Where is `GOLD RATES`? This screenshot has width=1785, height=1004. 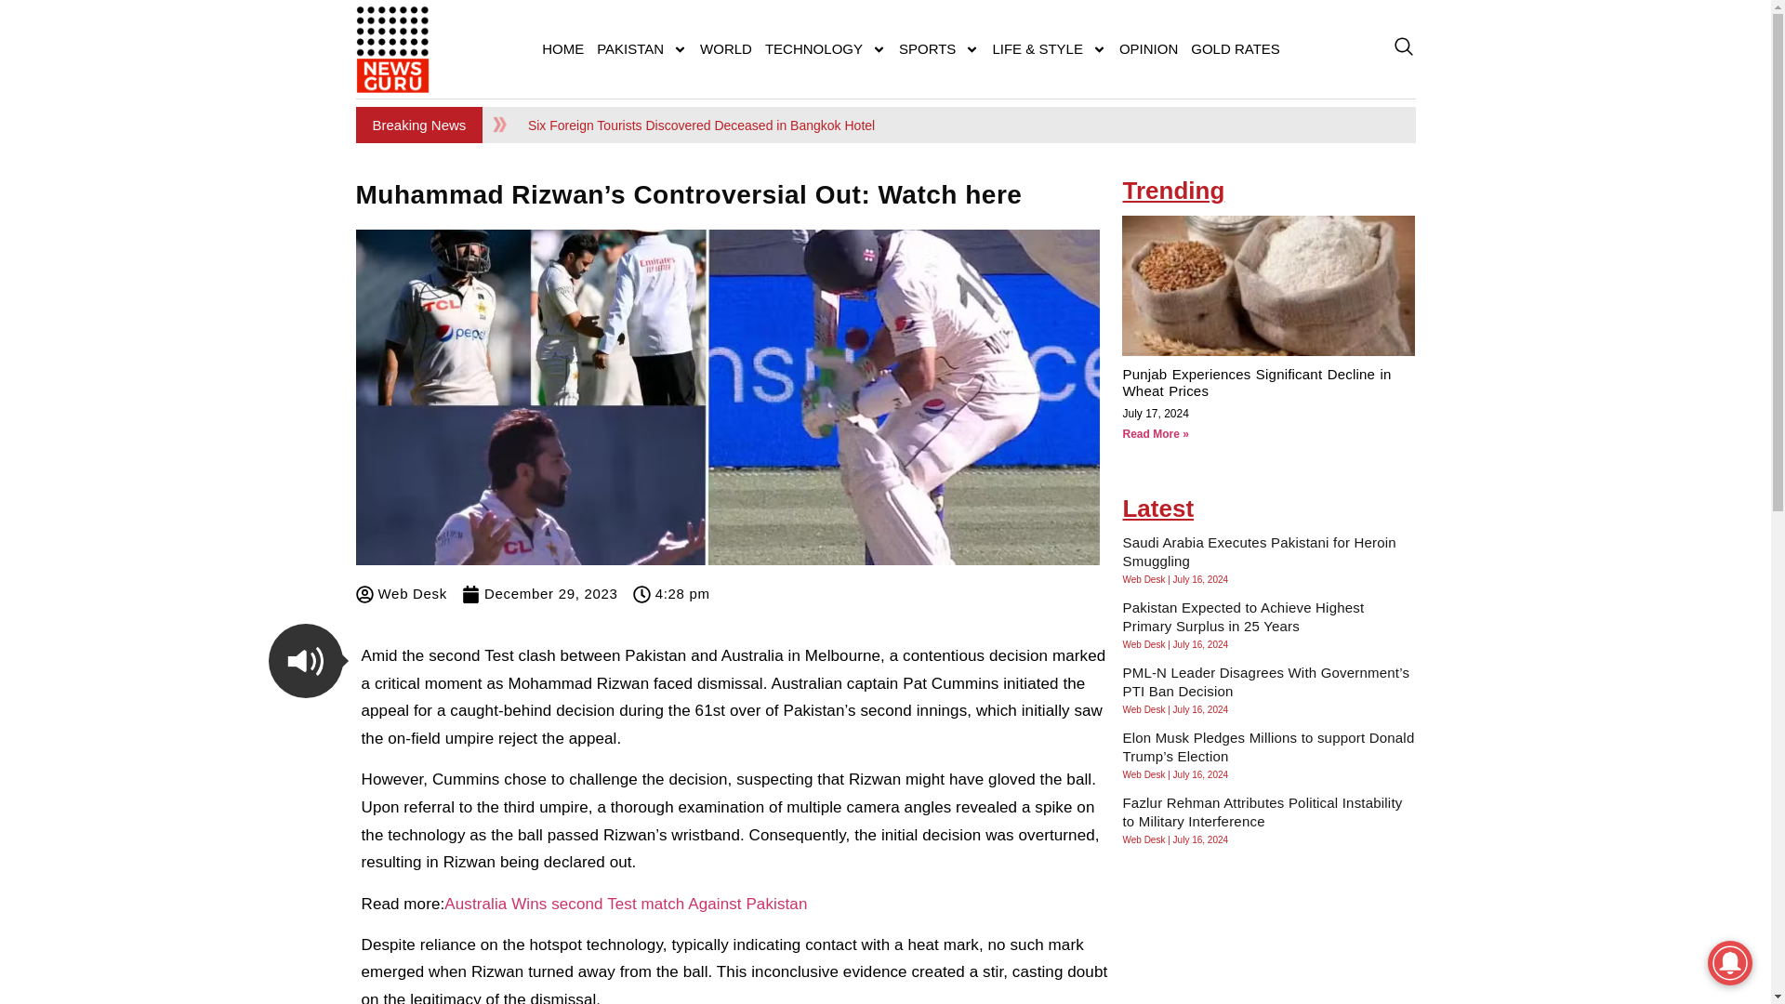 GOLD RATES is located at coordinates (1236, 48).